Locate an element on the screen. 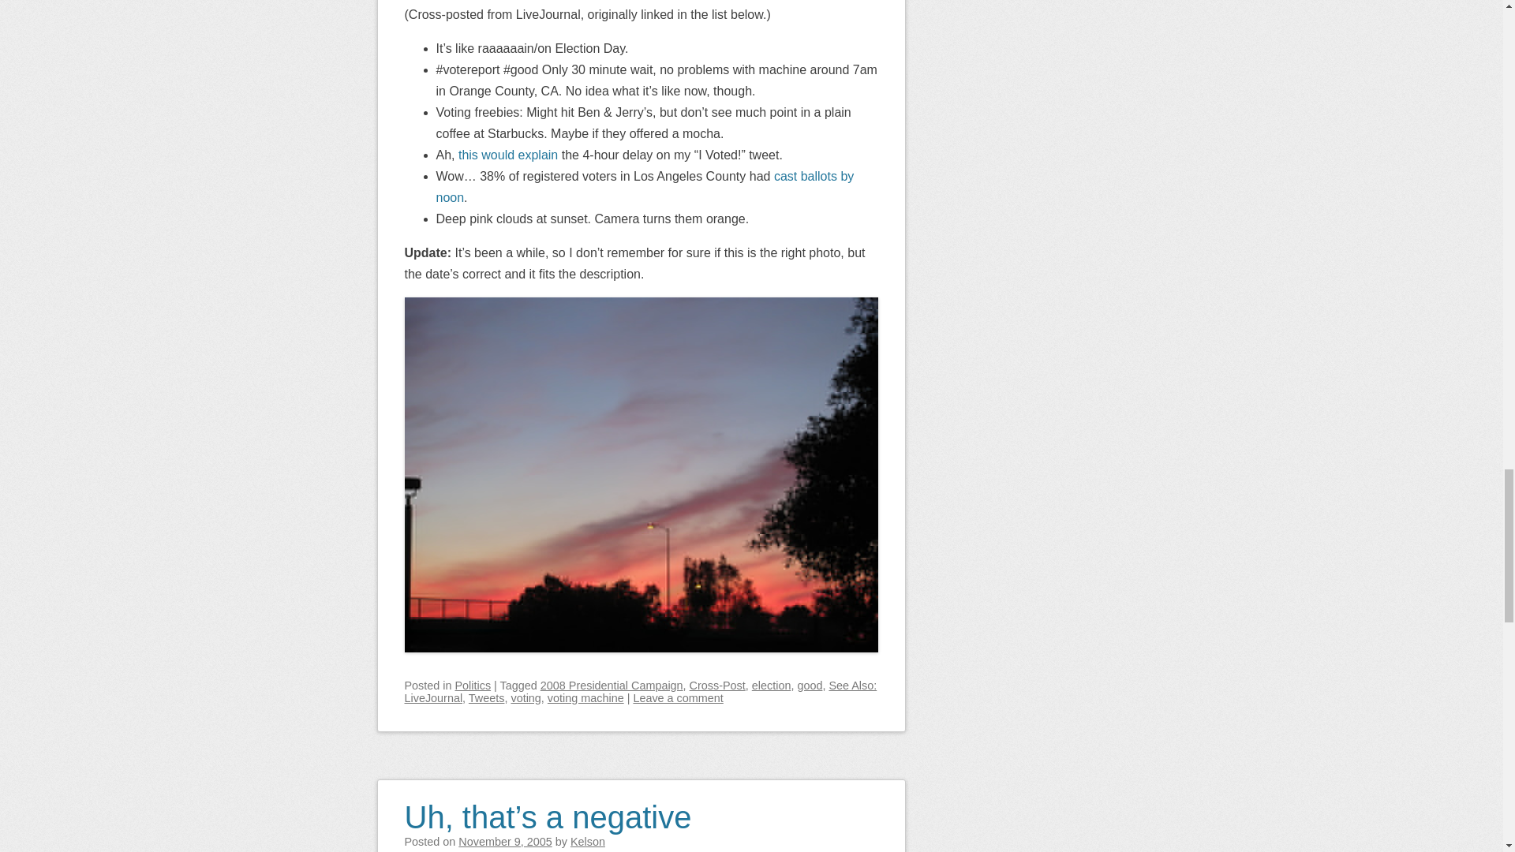  Cross-Post is located at coordinates (716, 685).